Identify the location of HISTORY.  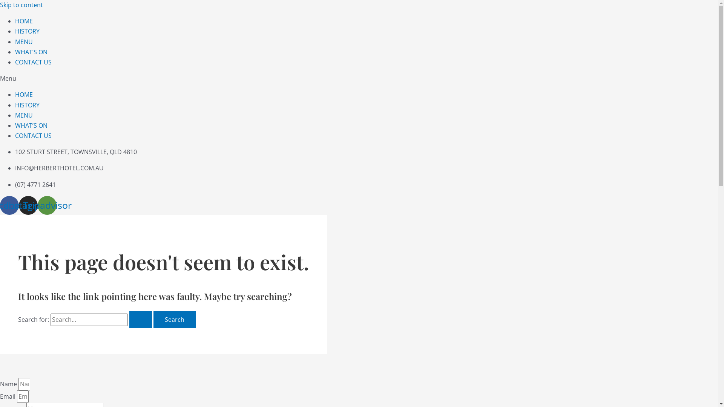
(27, 105).